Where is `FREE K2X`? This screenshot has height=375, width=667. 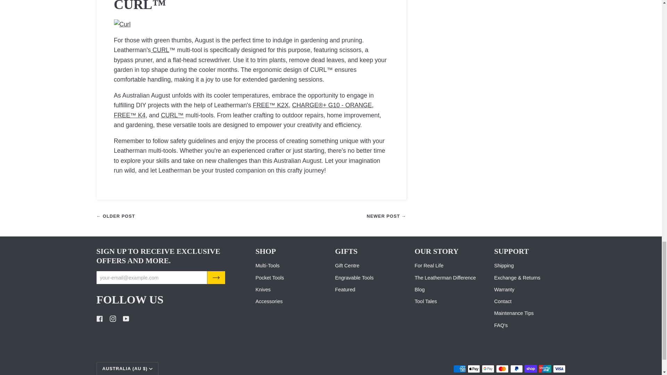 FREE K2X is located at coordinates (271, 105).